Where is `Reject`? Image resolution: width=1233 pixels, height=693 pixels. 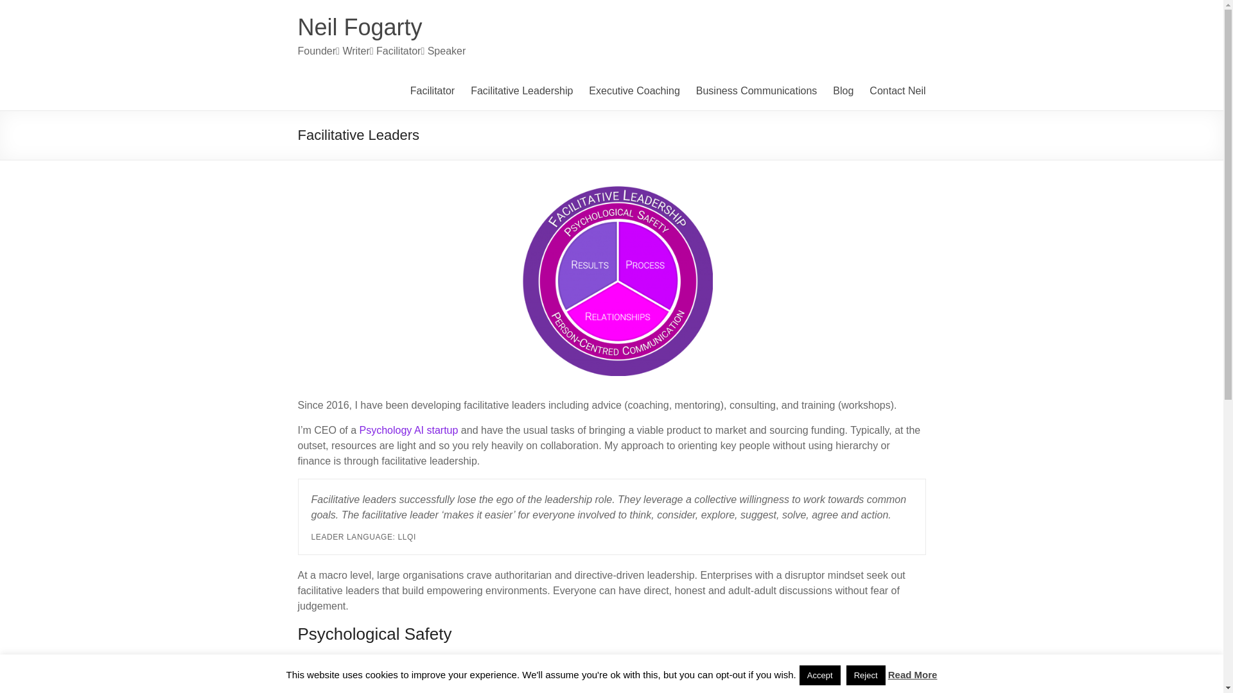
Reject is located at coordinates (866, 675).